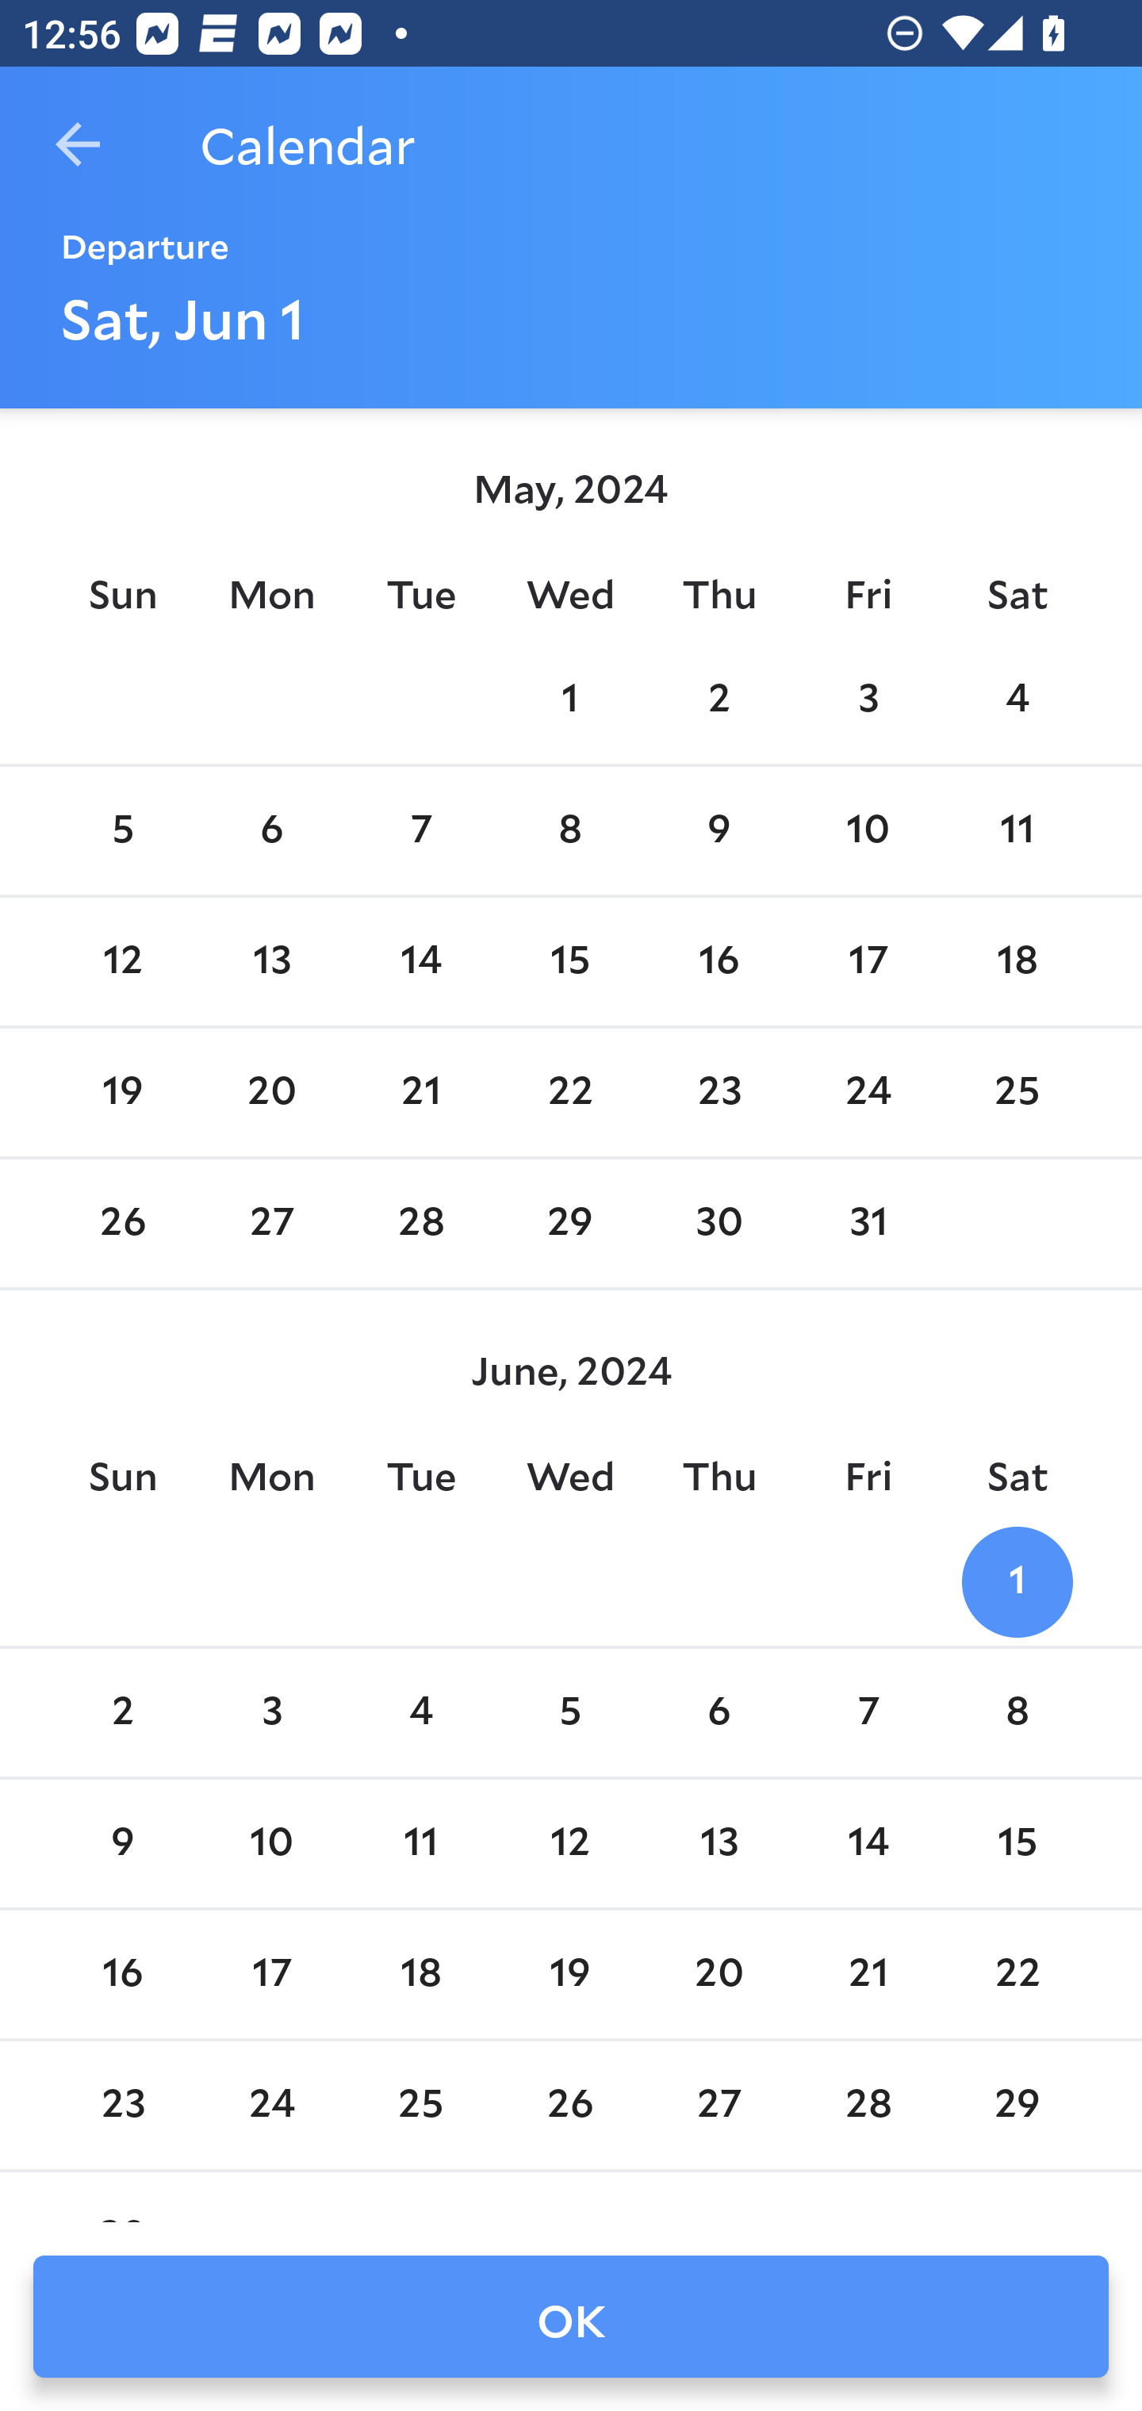 Image resolution: width=1142 pixels, height=2411 pixels. I want to click on 24, so click(272, 2105).